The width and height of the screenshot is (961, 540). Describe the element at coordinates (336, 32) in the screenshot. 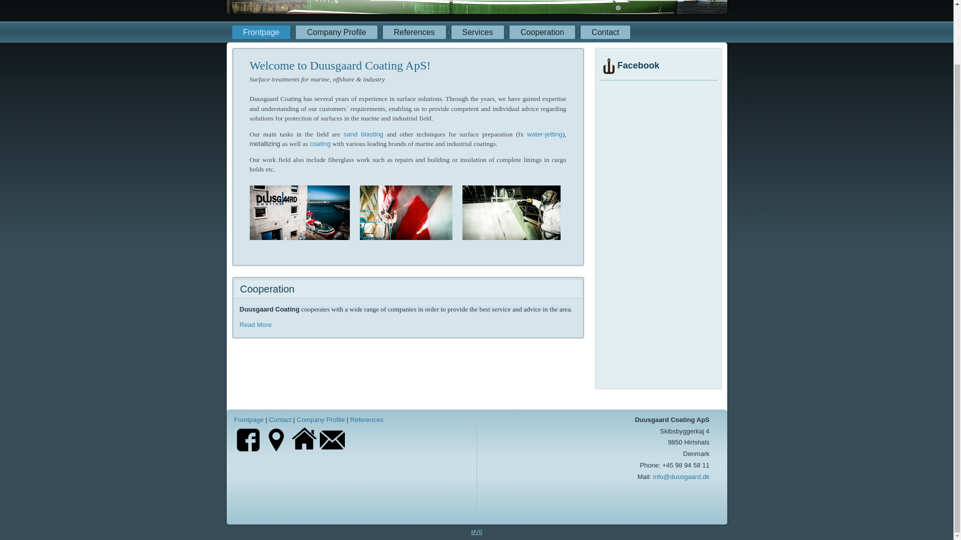

I see `Company Profile` at that location.